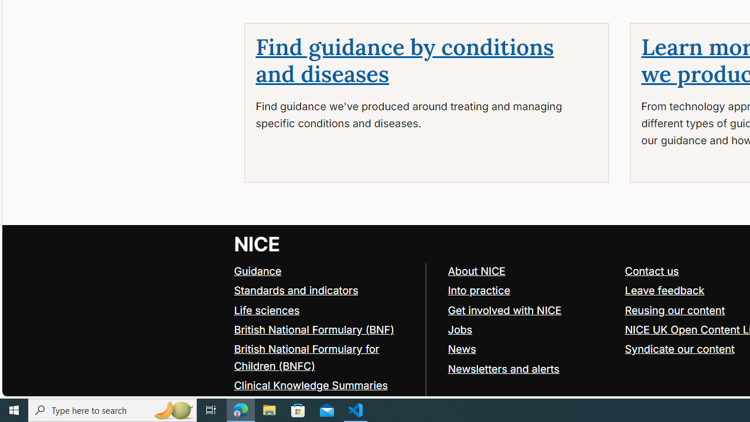  What do you see at coordinates (325, 271) in the screenshot?
I see `Guidance` at bounding box center [325, 271].